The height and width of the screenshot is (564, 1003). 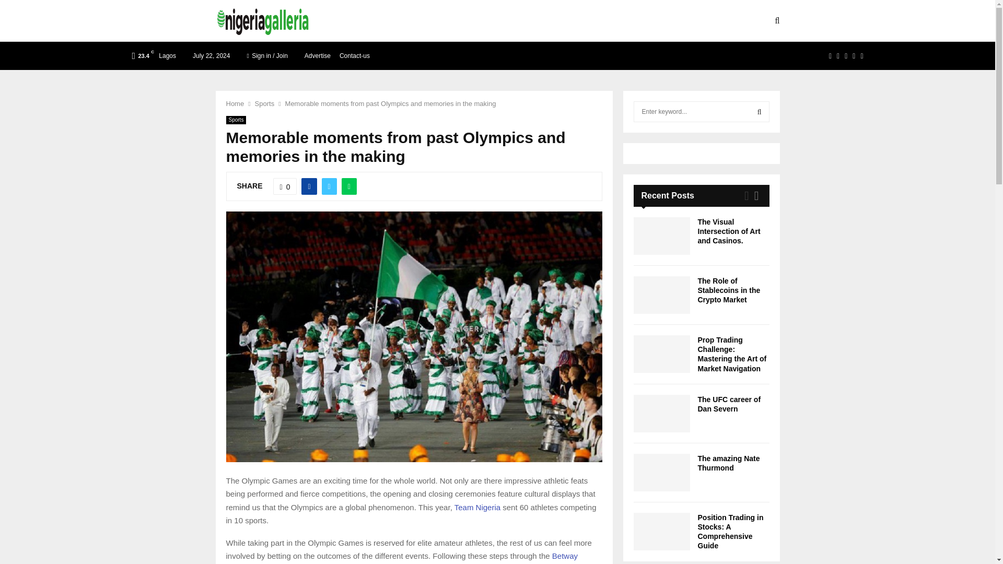 I want to click on Like, so click(x=285, y=186).